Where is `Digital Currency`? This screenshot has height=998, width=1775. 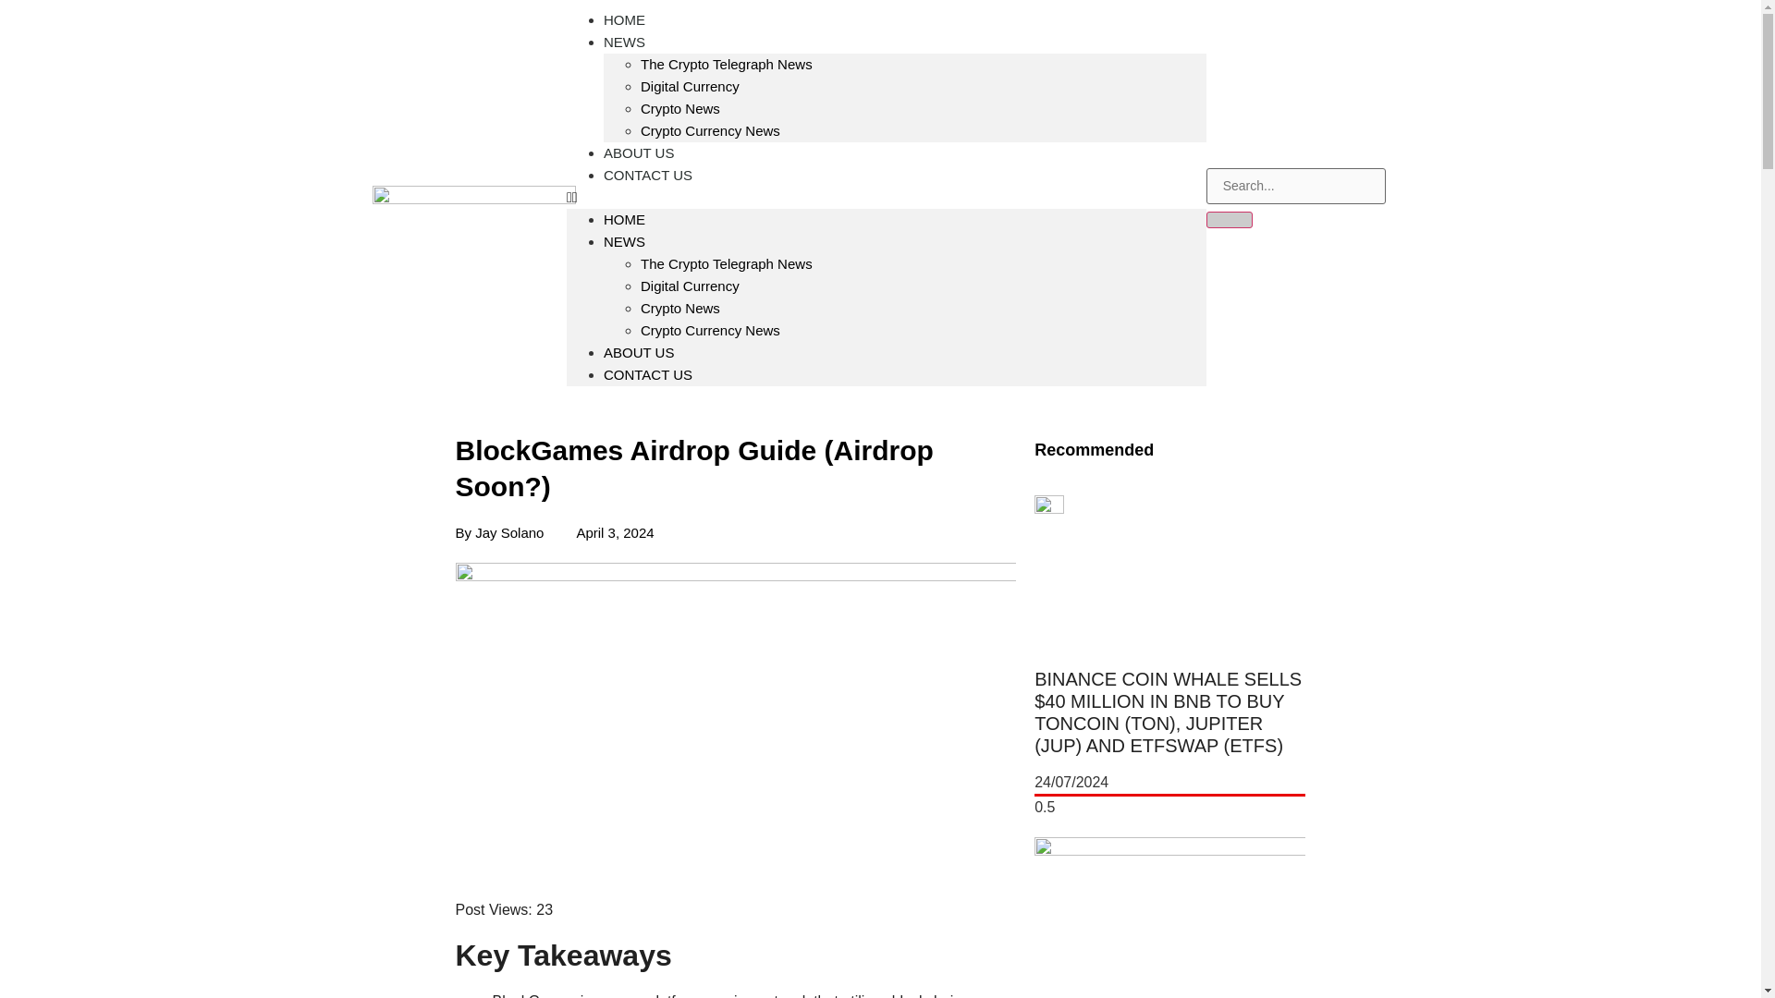 Digital Currency is located at coordinates (690, 286).